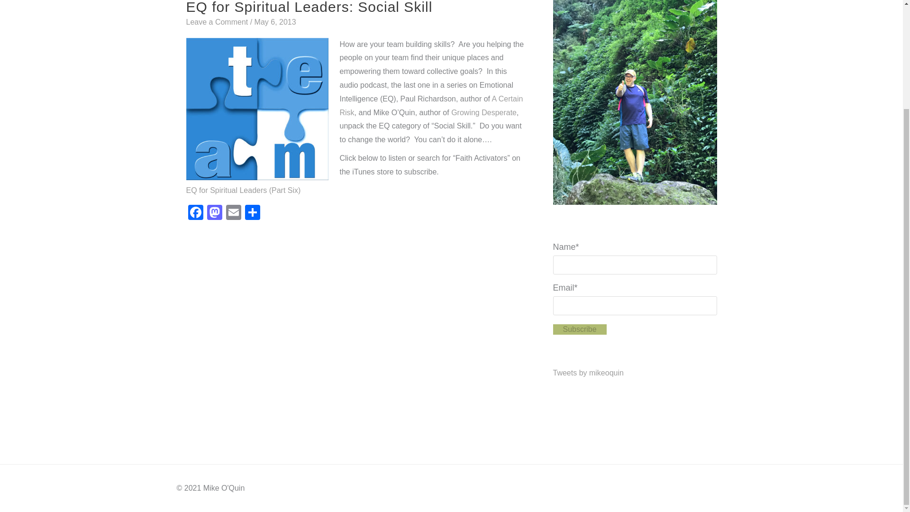  I want to click on Tweets by mikeoquin, so click(588, 373).